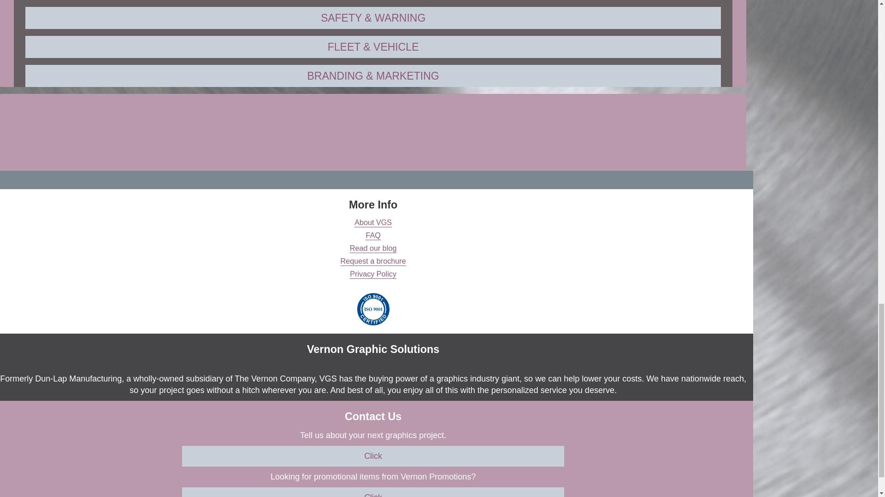 Image resolution: width=885 pixels, height=497 pixels. I want to click on Request a brochure, so click(373, 261).